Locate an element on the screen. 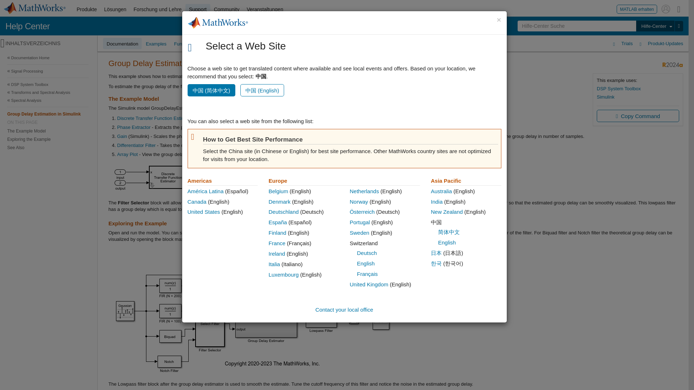 This screenshot has width=694, height=390. Support is located at coordinates (197, 9).